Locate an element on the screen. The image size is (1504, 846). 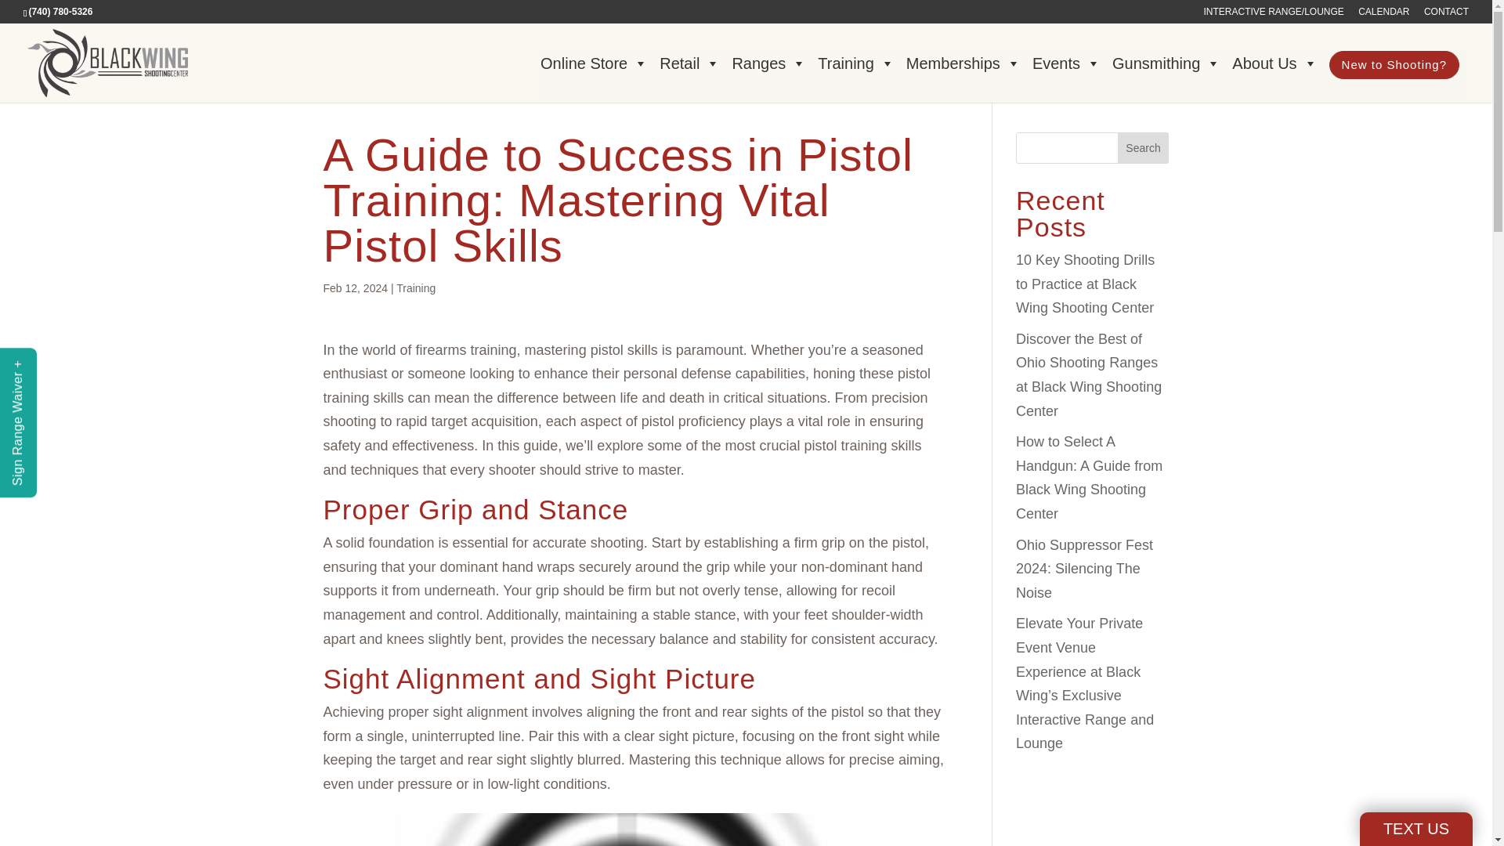
CALENDAR is located at coordinates (1383, 15).